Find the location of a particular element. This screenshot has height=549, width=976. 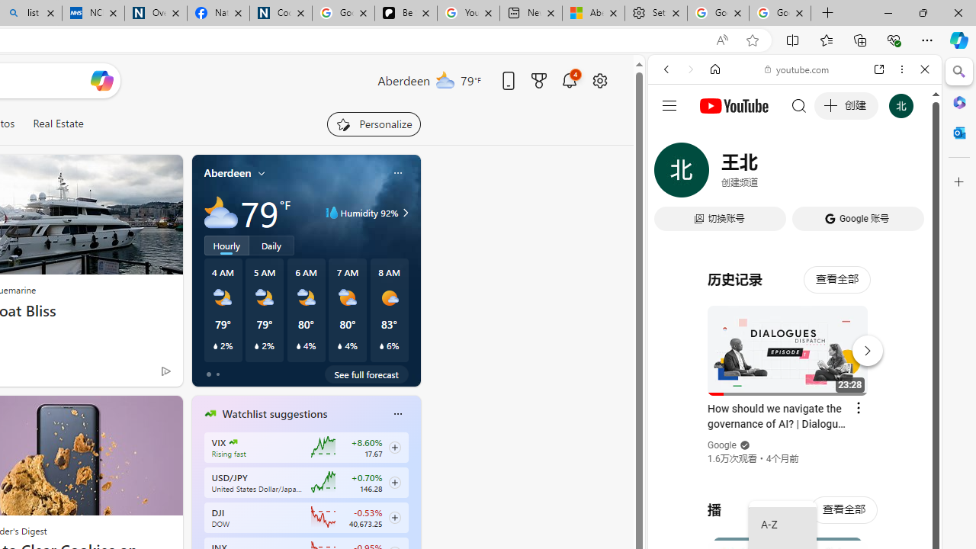

NCL Adult Asthma Inhaler Choice Guideline is located at coordinates (93, 14).